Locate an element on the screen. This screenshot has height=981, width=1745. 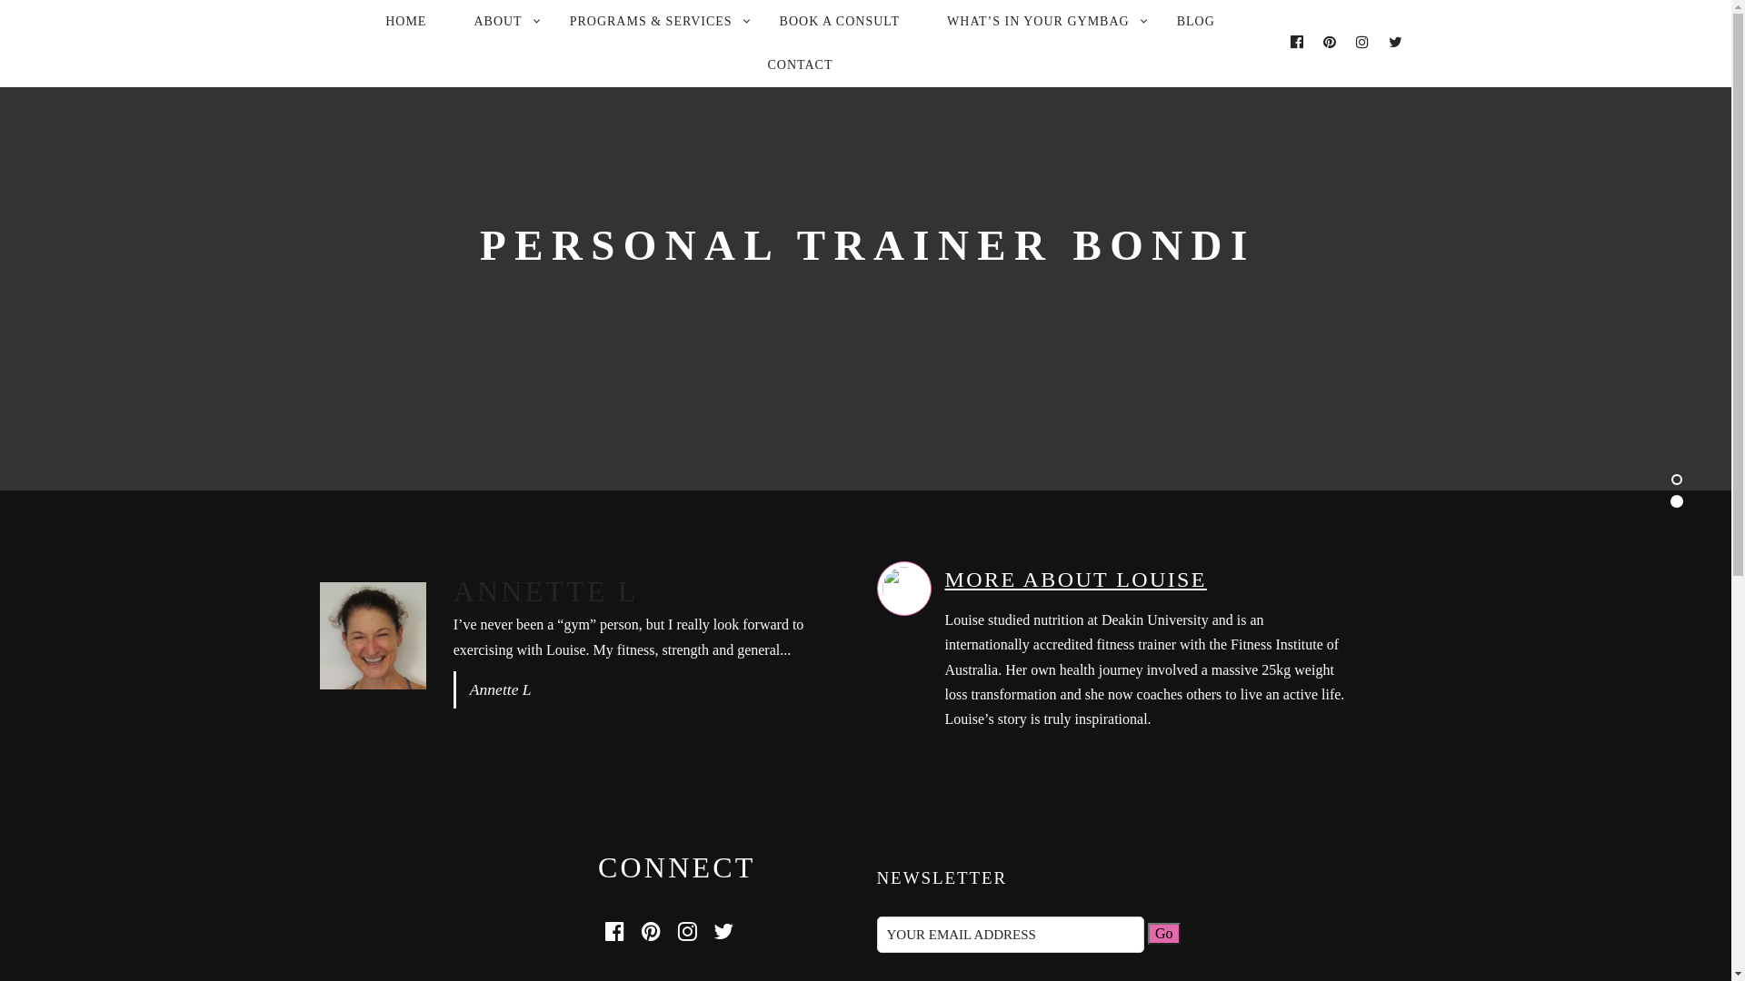
Go is located at coordinates (1164, 934).